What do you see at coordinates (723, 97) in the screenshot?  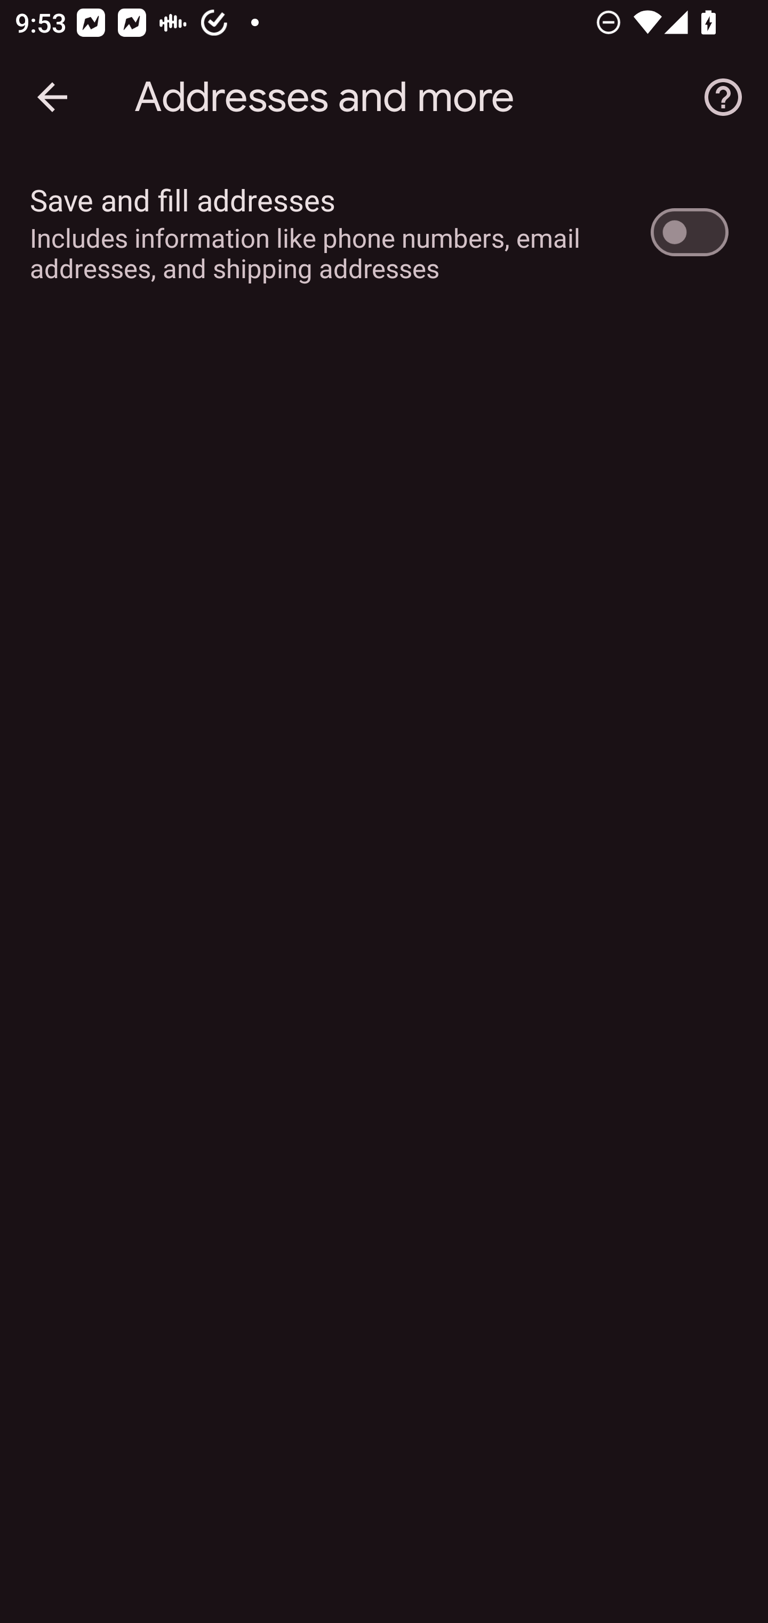 I see `Help & feedback` at bounding box center [723, 97].